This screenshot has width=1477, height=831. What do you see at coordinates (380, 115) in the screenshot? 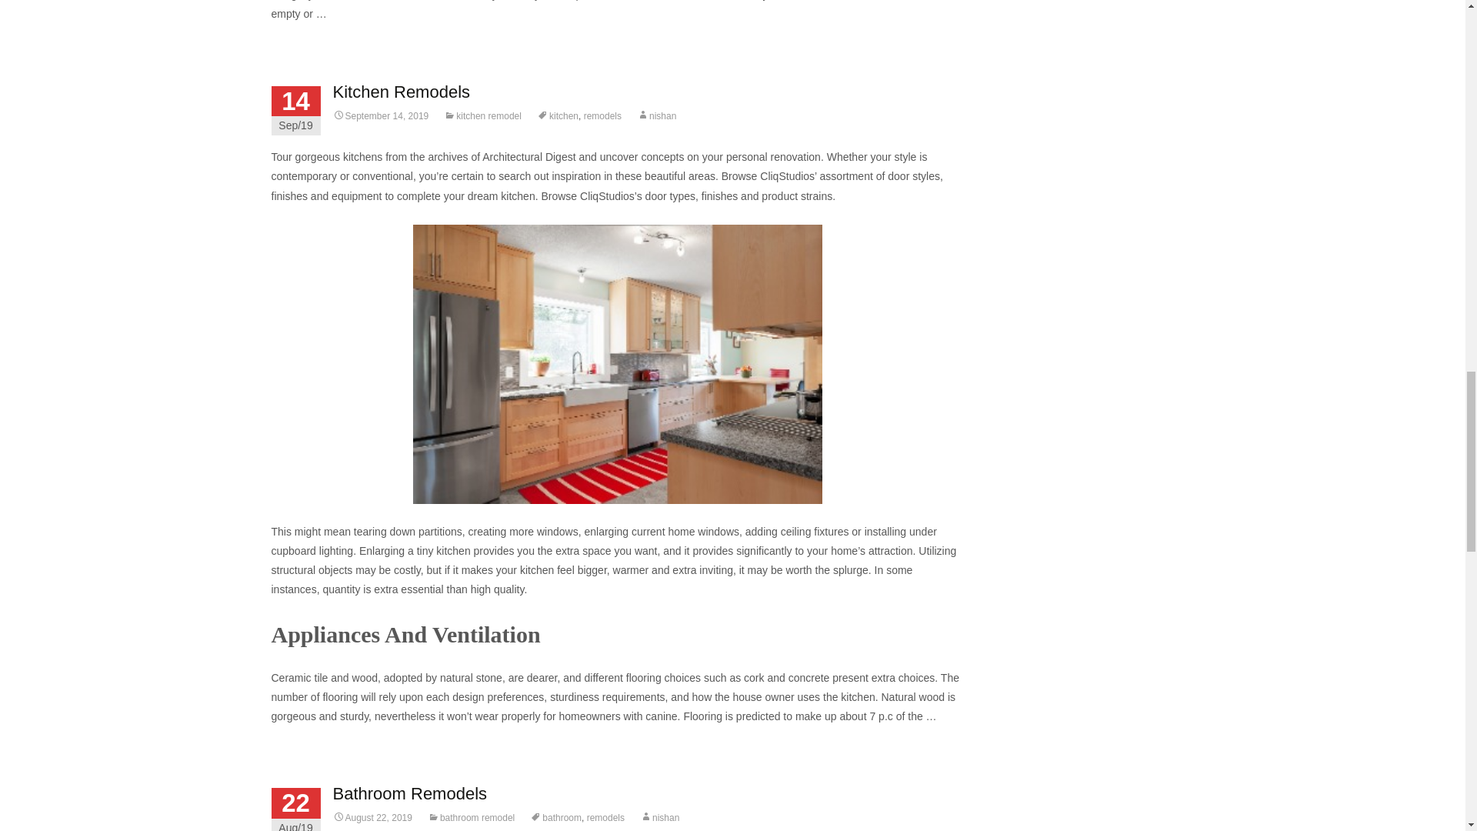
I see `Permalink to Kitchen Remodels` at bounding box center [380, 115].